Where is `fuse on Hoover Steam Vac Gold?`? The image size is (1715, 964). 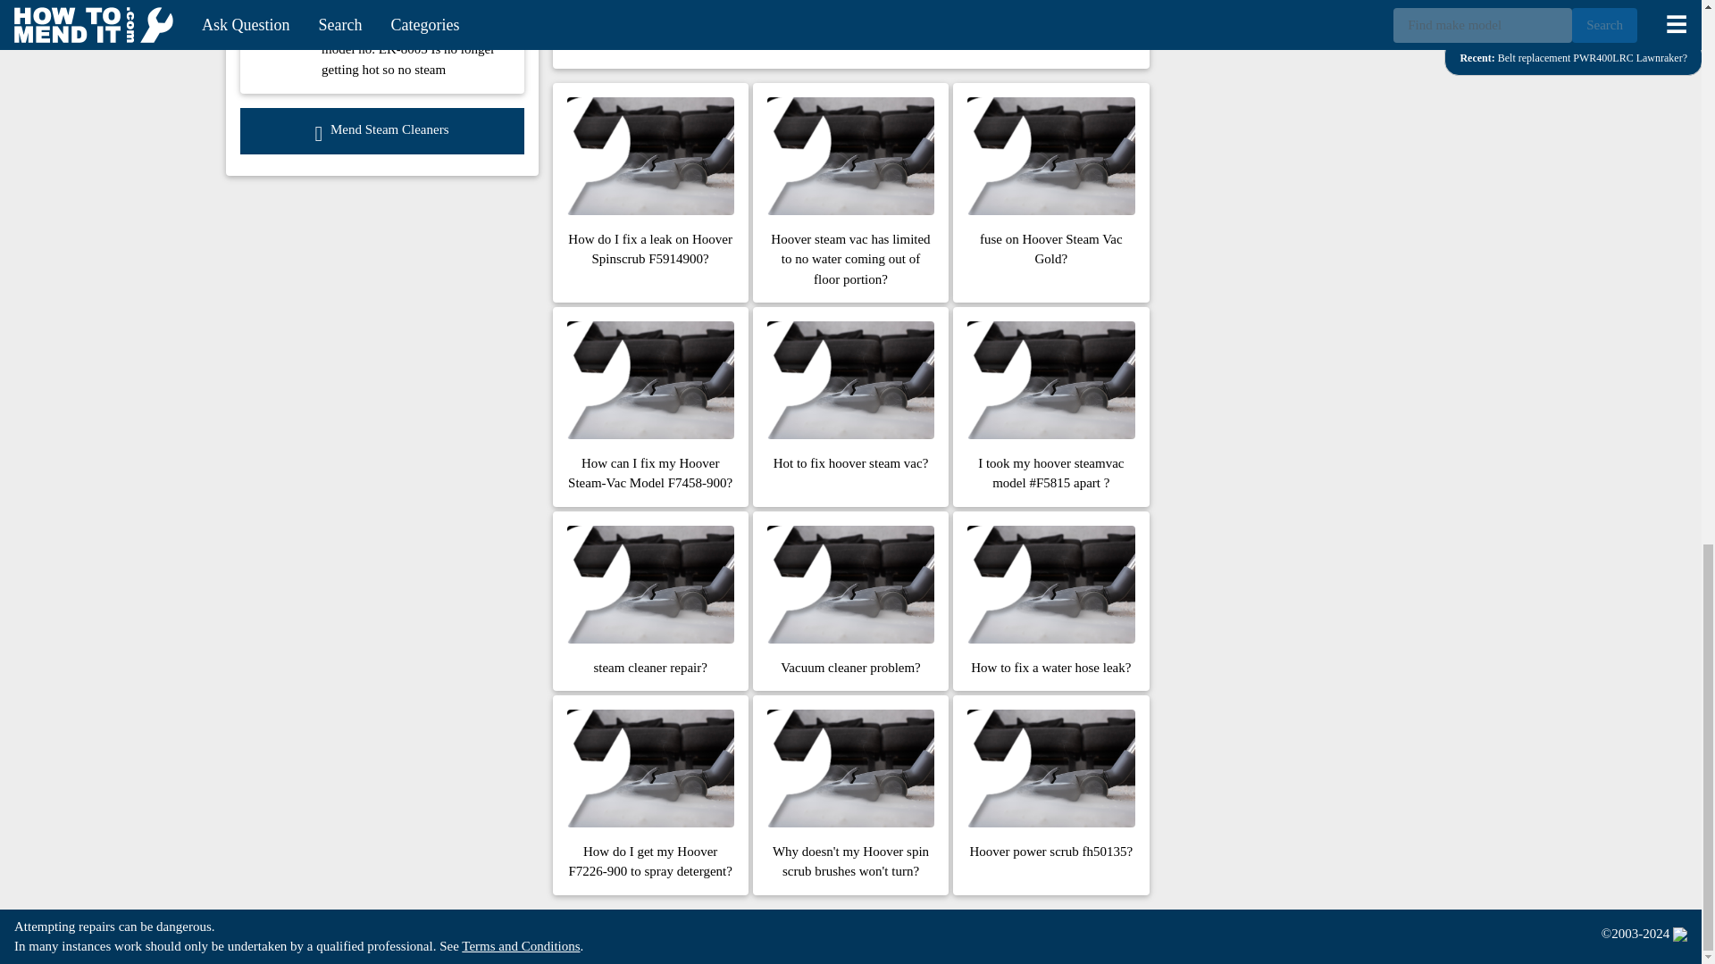 fuse on Hoover Steam Vac Gold? is located at coordinates (1050, 193).